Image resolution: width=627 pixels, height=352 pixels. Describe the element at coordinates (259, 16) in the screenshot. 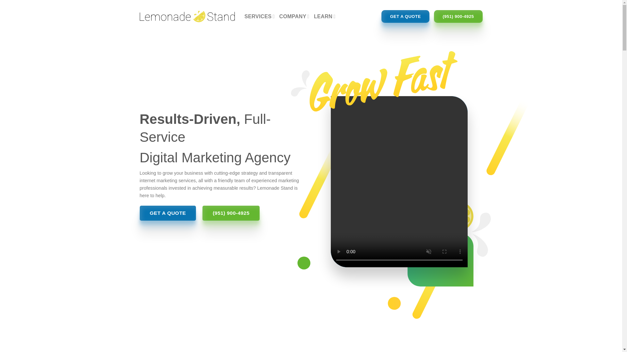

I see `SERVICES` at that location.